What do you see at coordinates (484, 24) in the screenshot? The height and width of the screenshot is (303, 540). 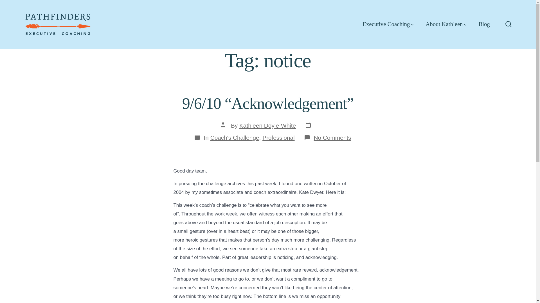 I see `Blog` at bounding box center [484, 24].